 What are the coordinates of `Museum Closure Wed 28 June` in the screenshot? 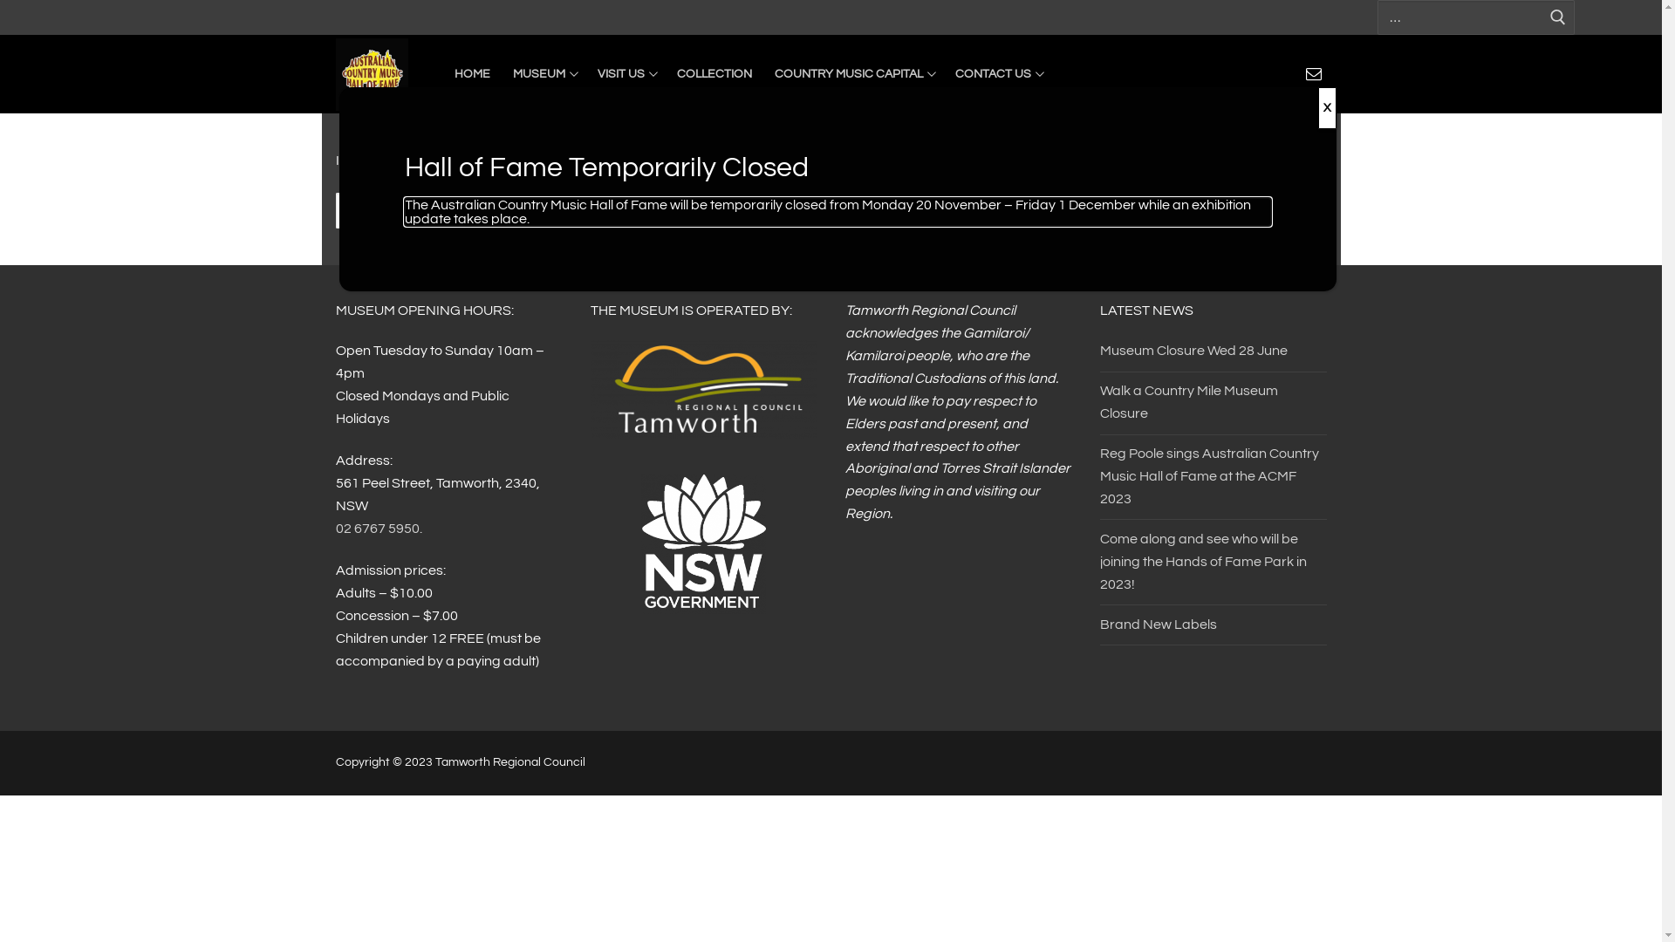 It's located at (1213, 356).